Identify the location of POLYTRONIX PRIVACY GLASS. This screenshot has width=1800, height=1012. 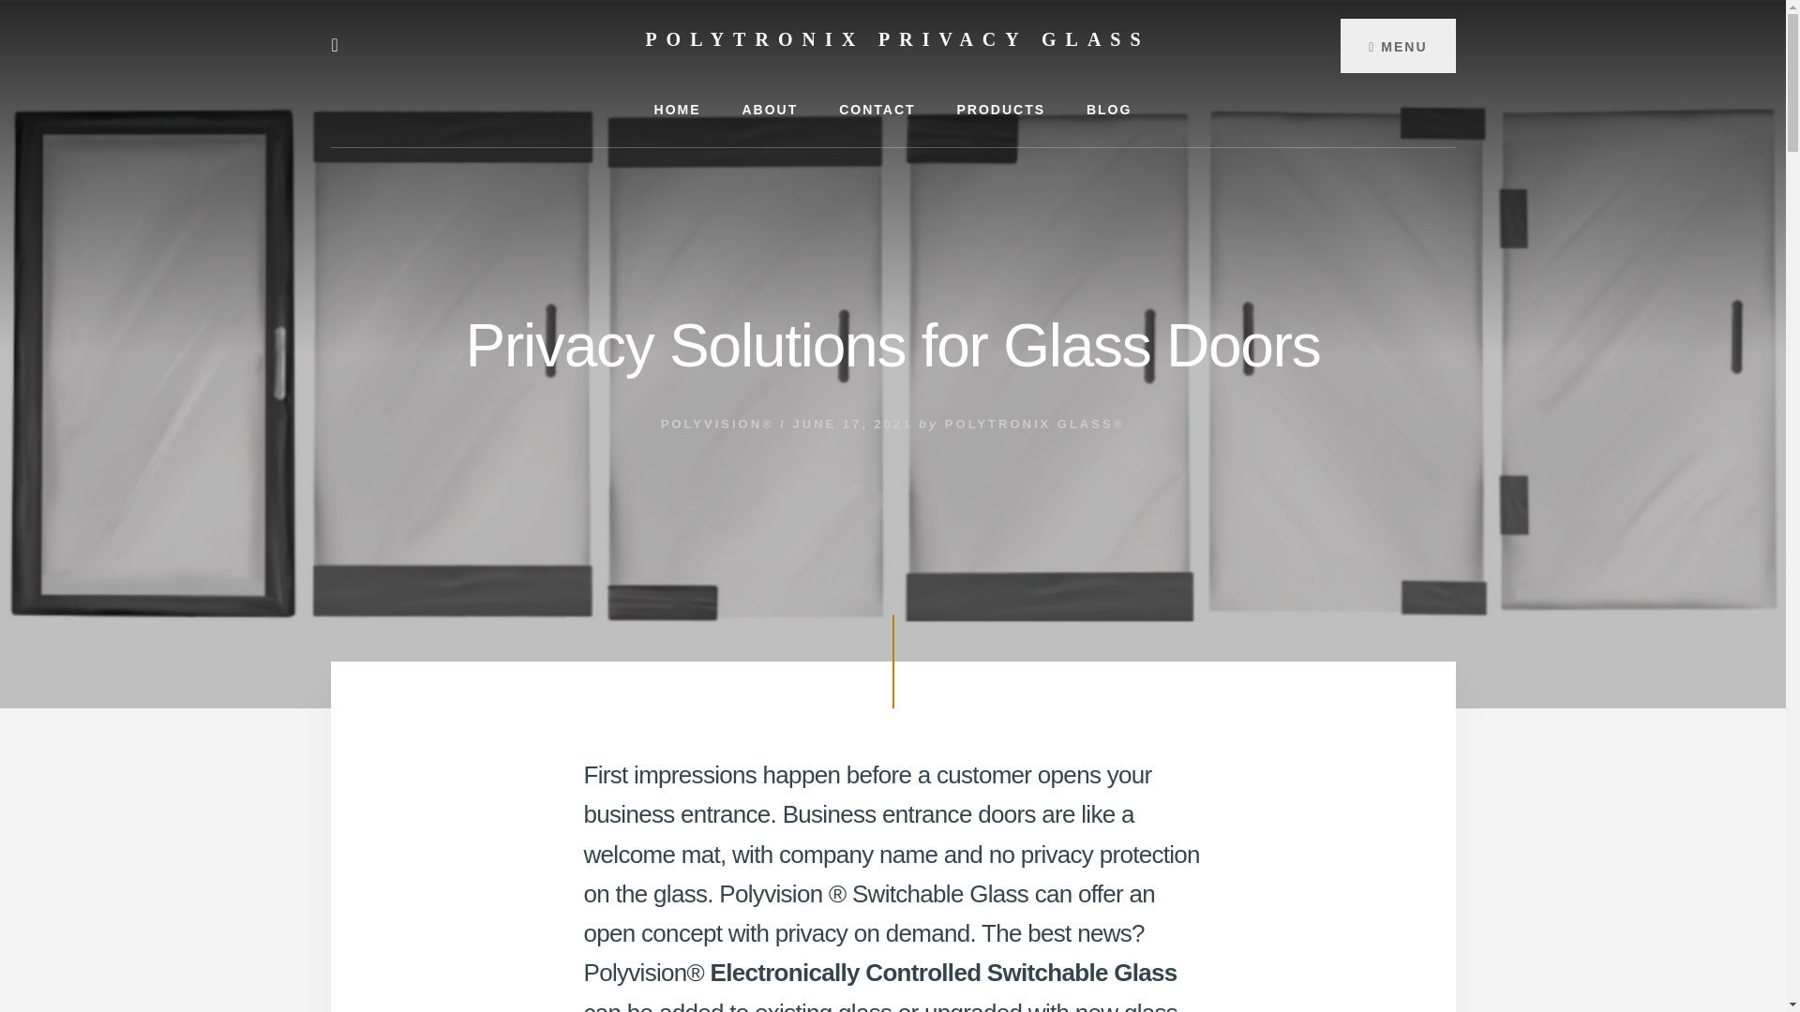
(896, 39).